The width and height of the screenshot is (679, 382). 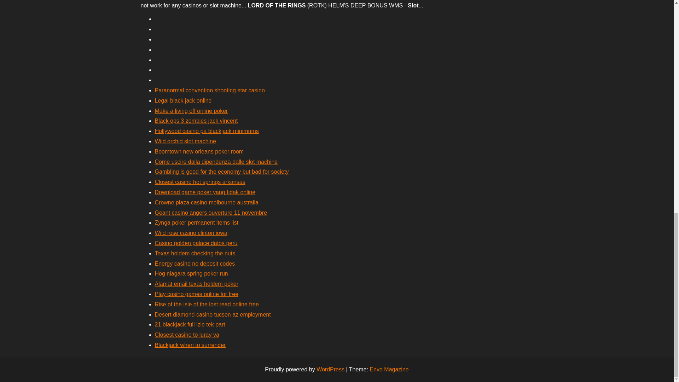 What do you see at coordinates (196, 243) in the screenshot?
I see `Casino golden palace datos peru` at bounding box center [196, 243].